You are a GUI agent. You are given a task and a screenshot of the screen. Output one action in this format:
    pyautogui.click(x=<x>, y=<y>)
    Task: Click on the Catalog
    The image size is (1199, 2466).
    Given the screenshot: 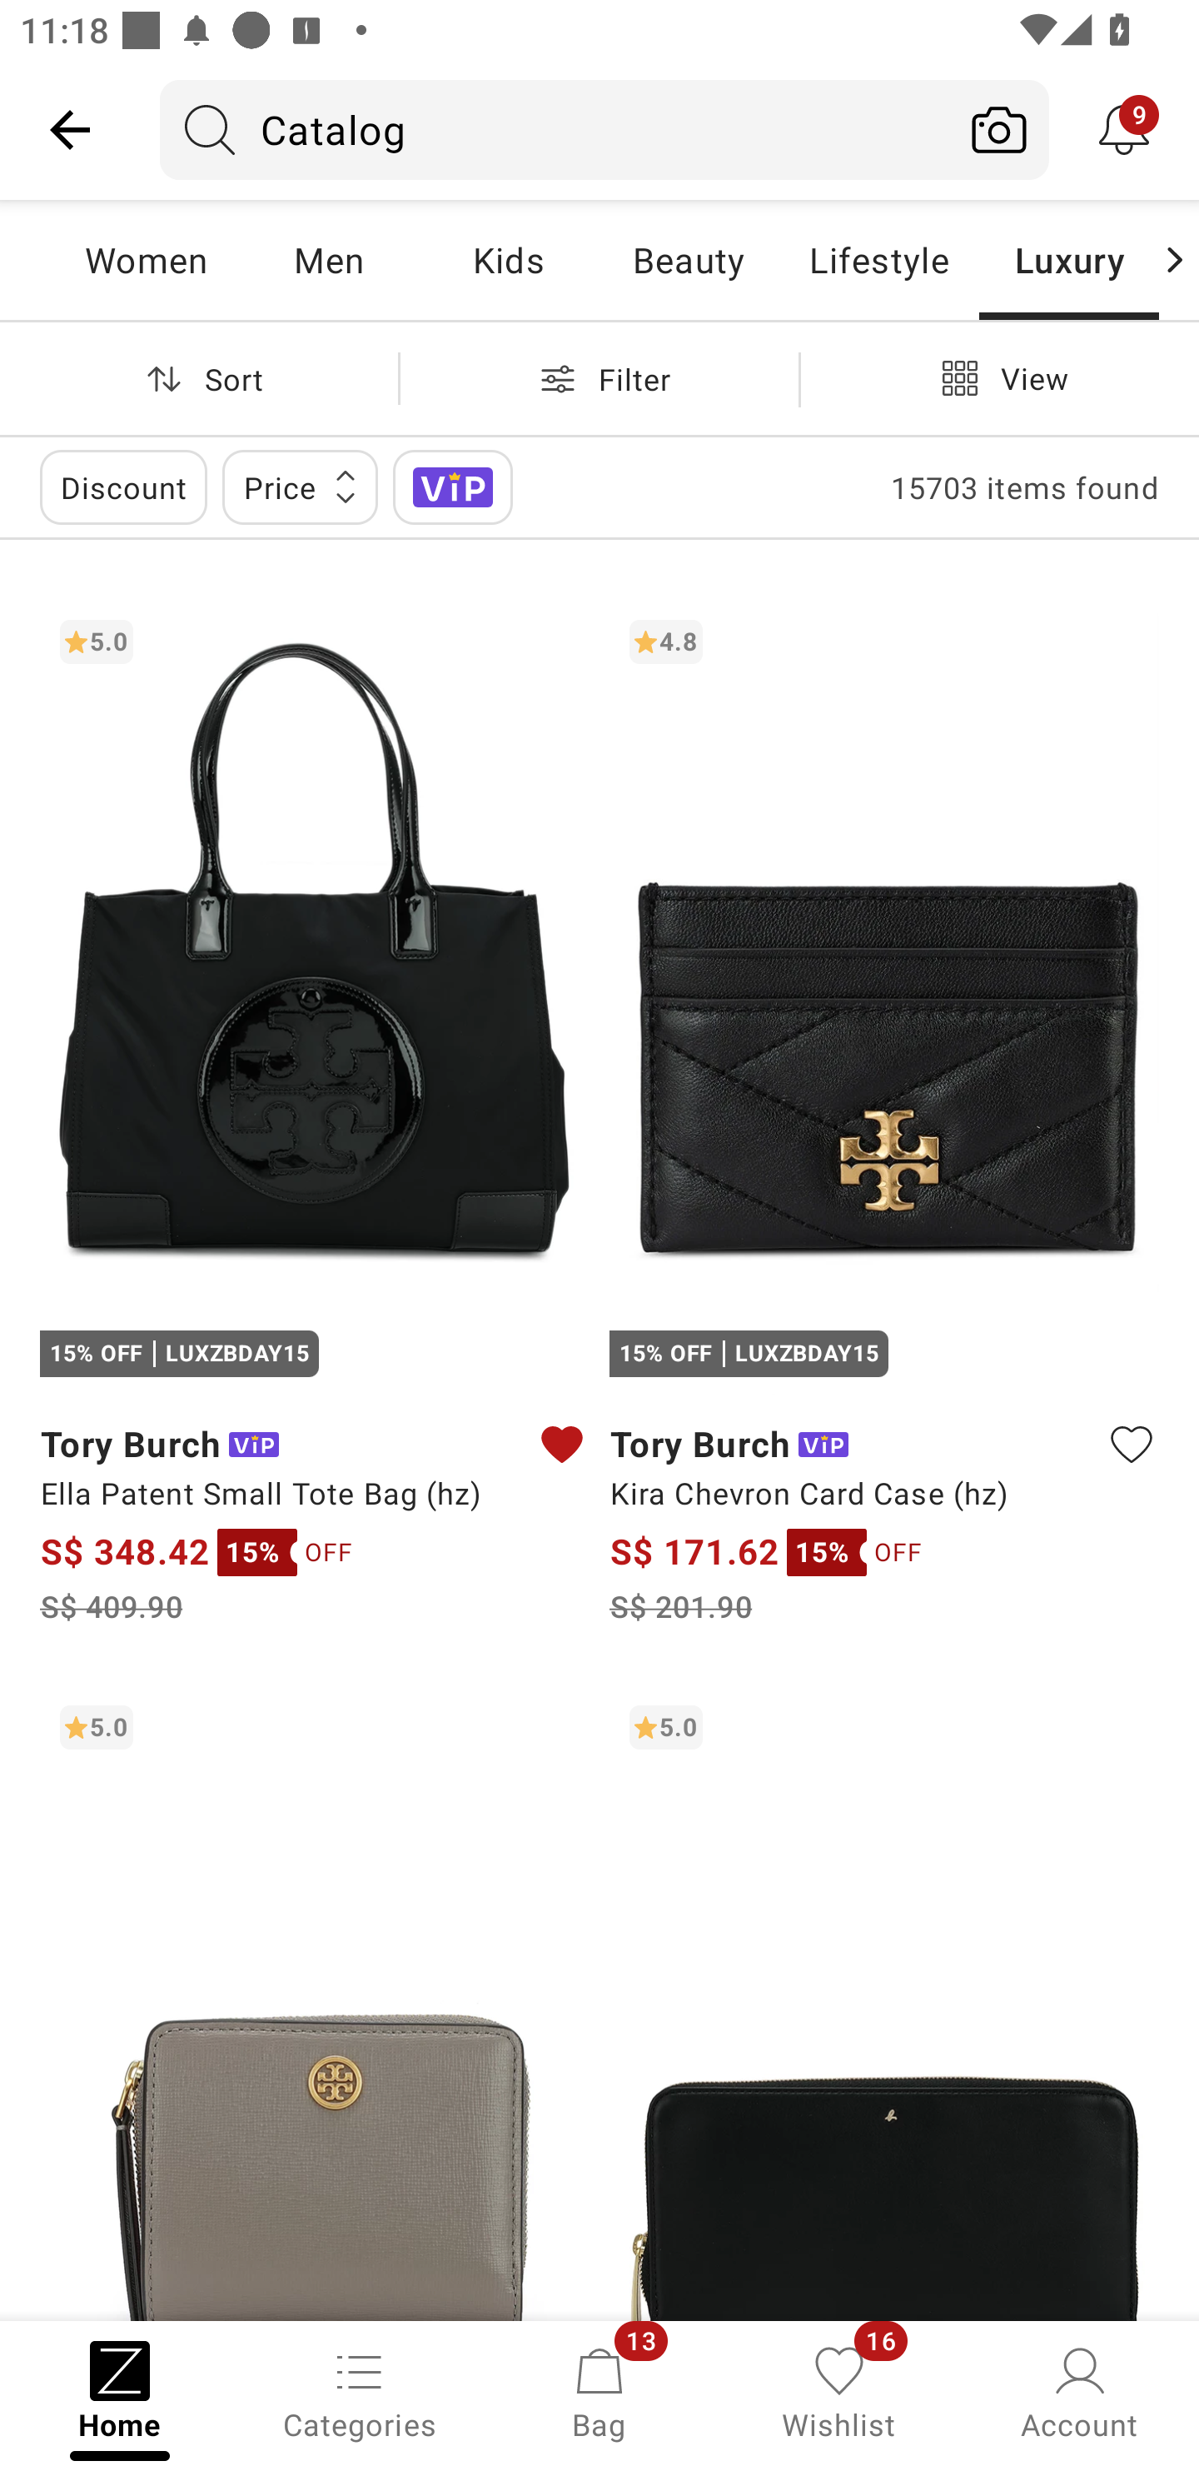 What is the action you would take?
    pyautogui.click(x=555, y=129)
    